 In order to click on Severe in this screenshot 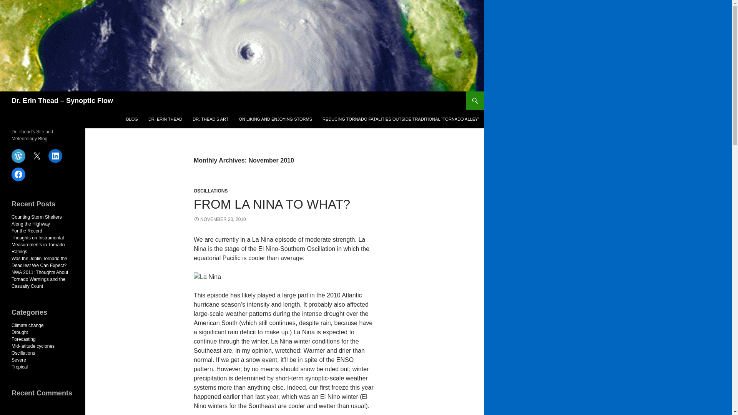, I will do `click(18, 360)`.